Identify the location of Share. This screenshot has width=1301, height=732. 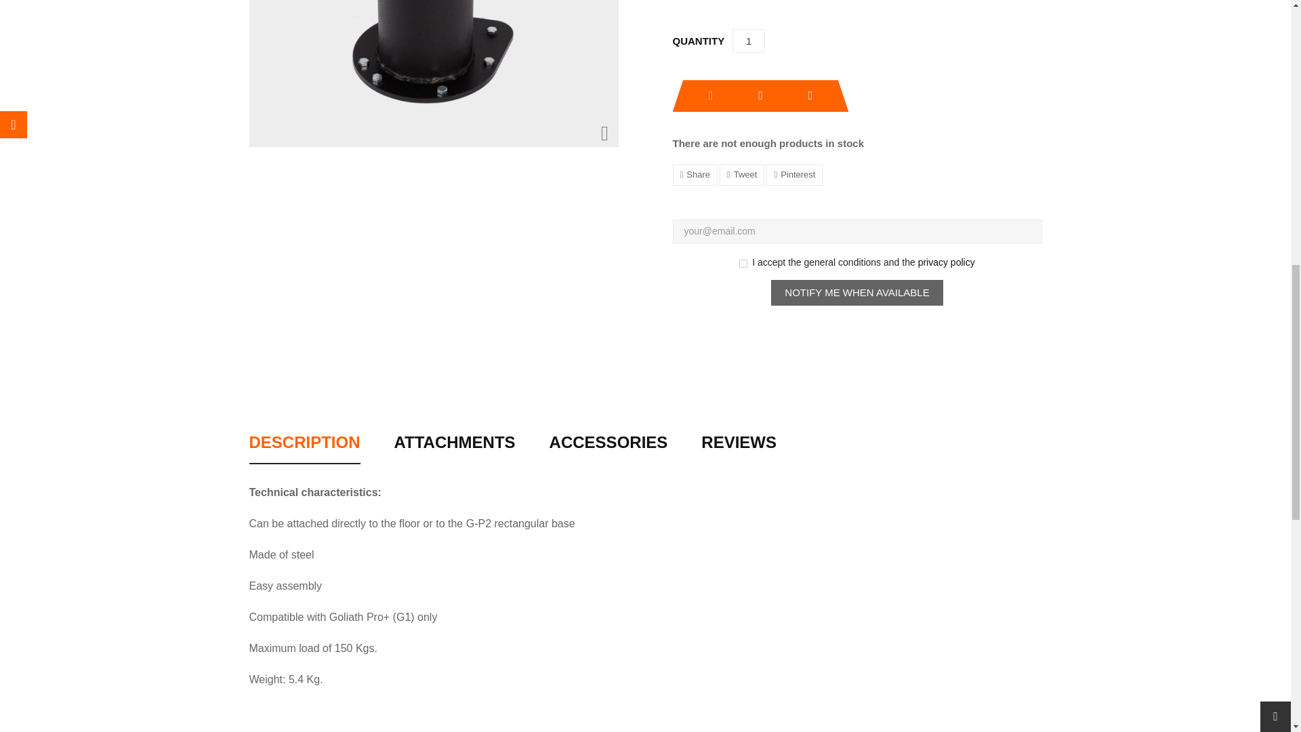
(694, 175).